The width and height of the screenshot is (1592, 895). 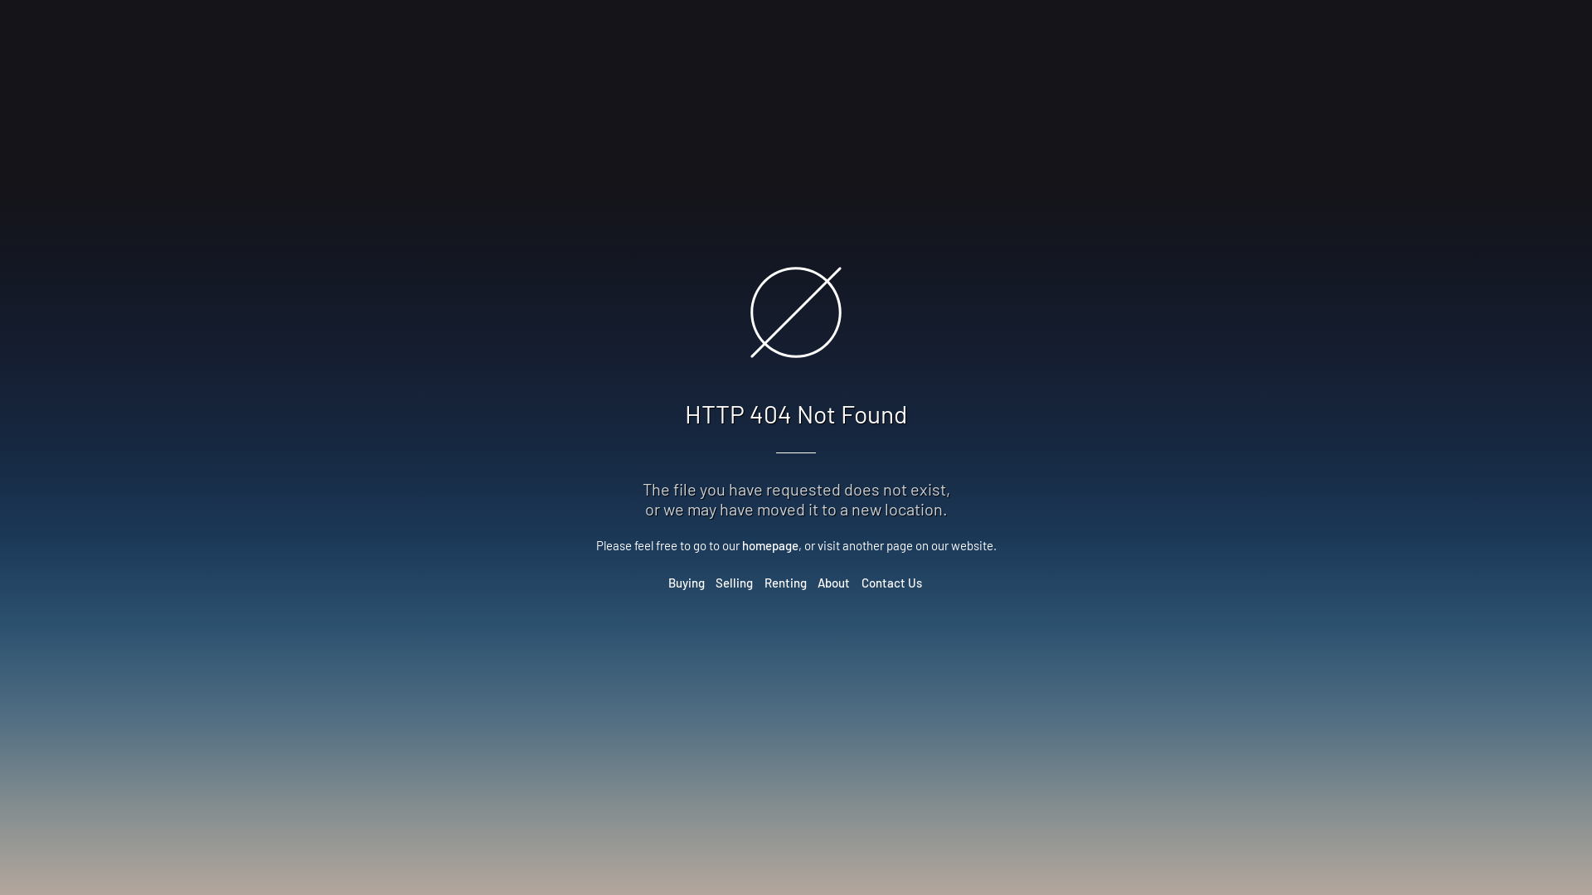 I want to click on homepage, so click(x=769, y=545).